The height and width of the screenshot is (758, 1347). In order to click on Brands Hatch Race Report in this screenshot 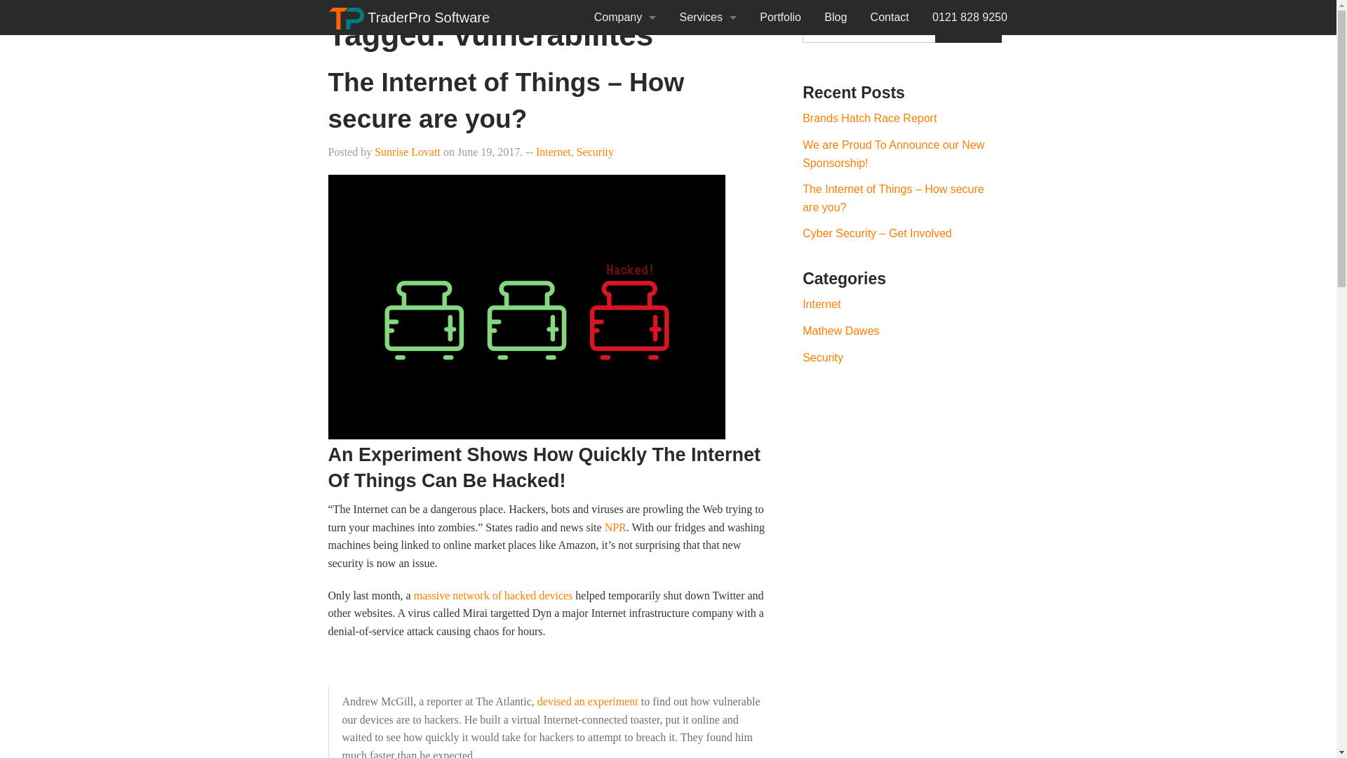, I will do `click(869, 118)`.